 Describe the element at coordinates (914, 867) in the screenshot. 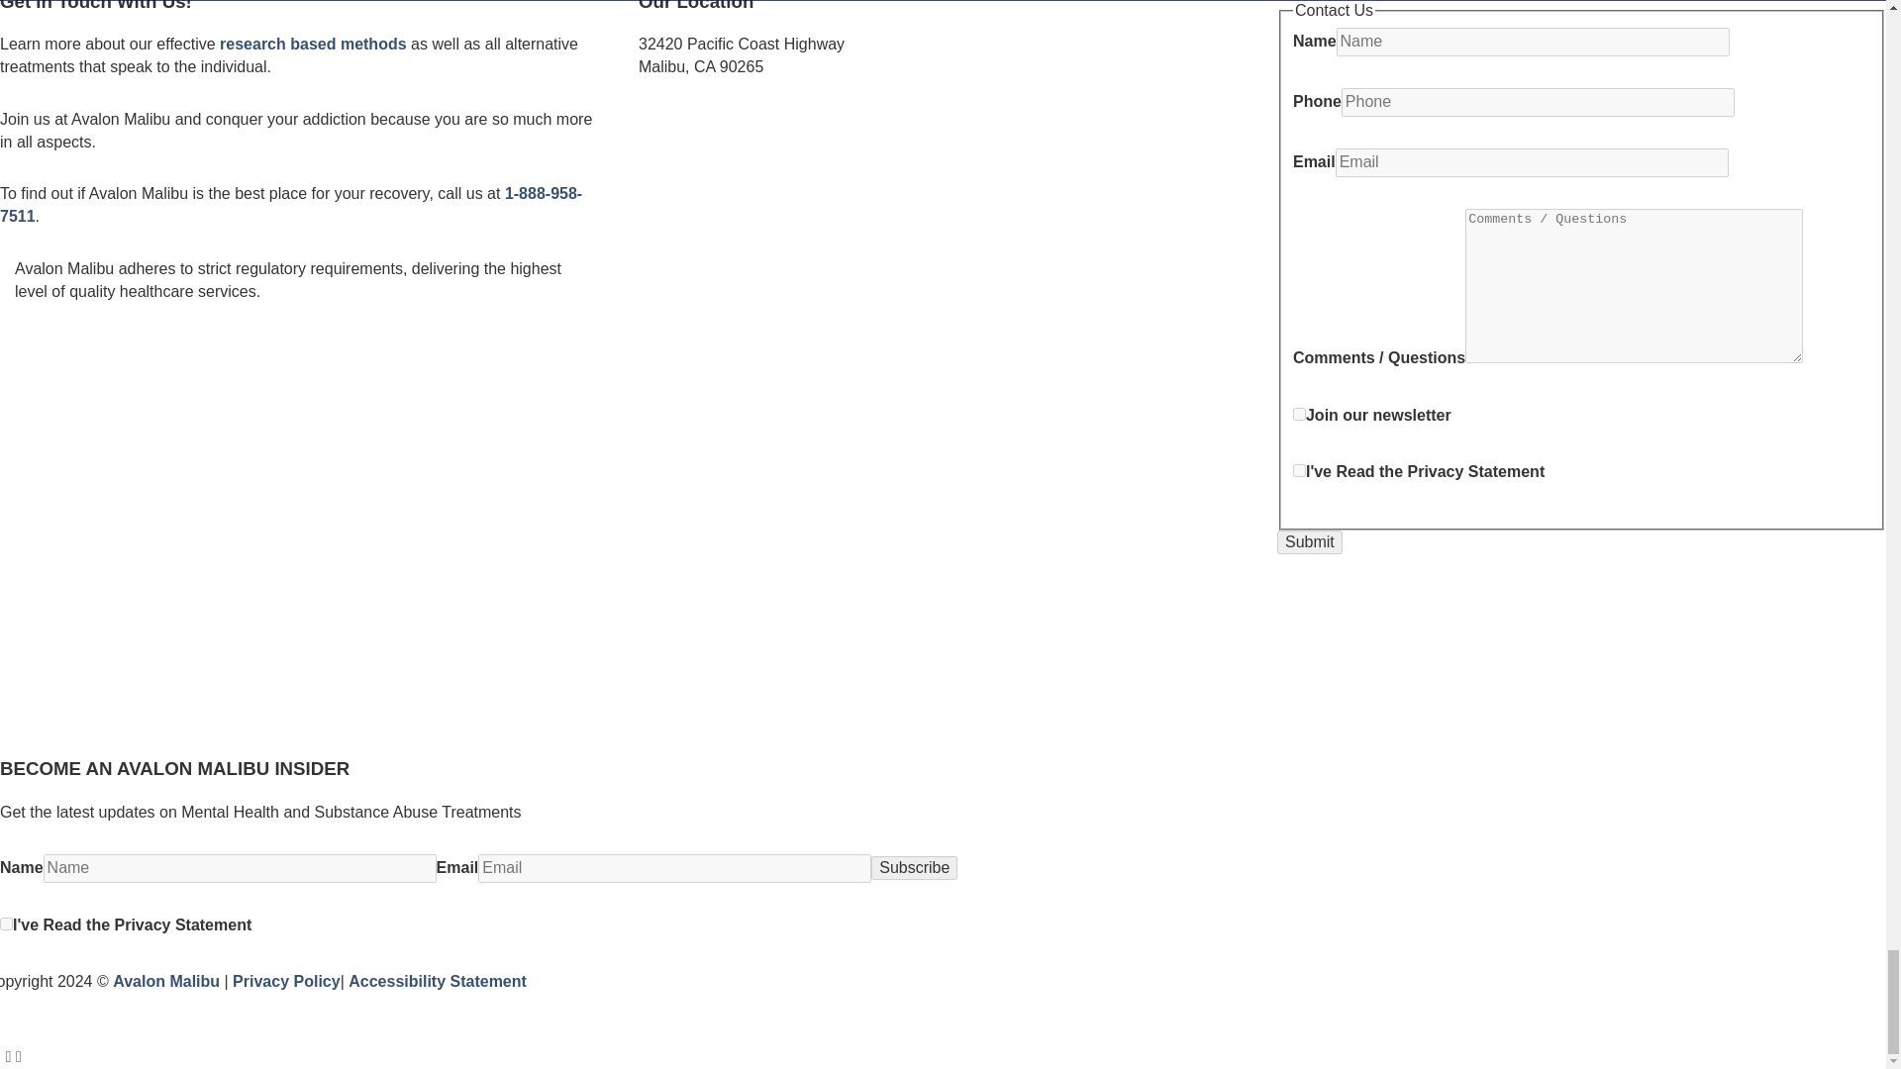

I see `Subscribe` at that location.